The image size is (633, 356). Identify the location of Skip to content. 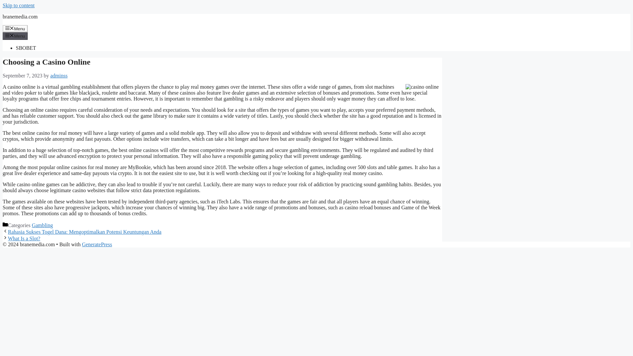
(18, 5).